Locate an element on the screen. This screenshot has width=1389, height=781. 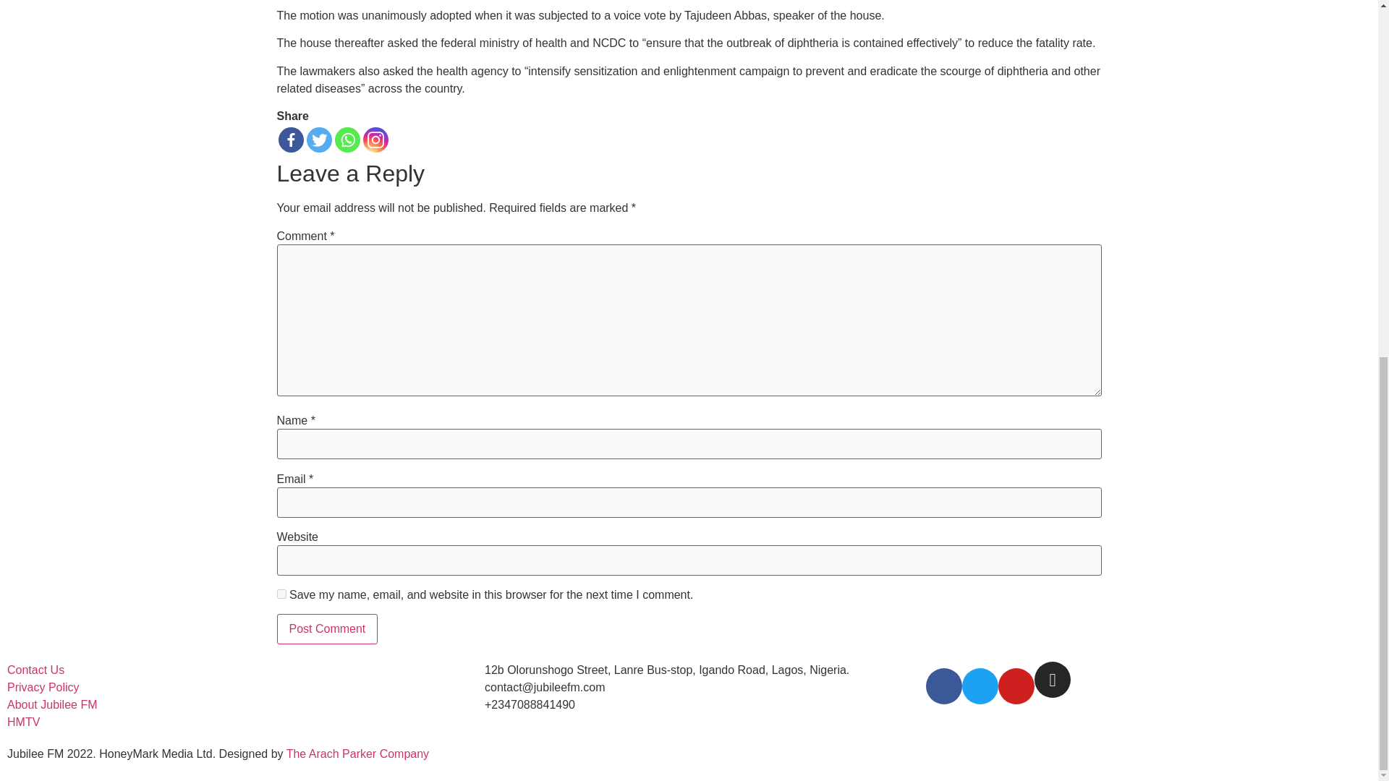
Facebook is located at coordinates (290, 140).